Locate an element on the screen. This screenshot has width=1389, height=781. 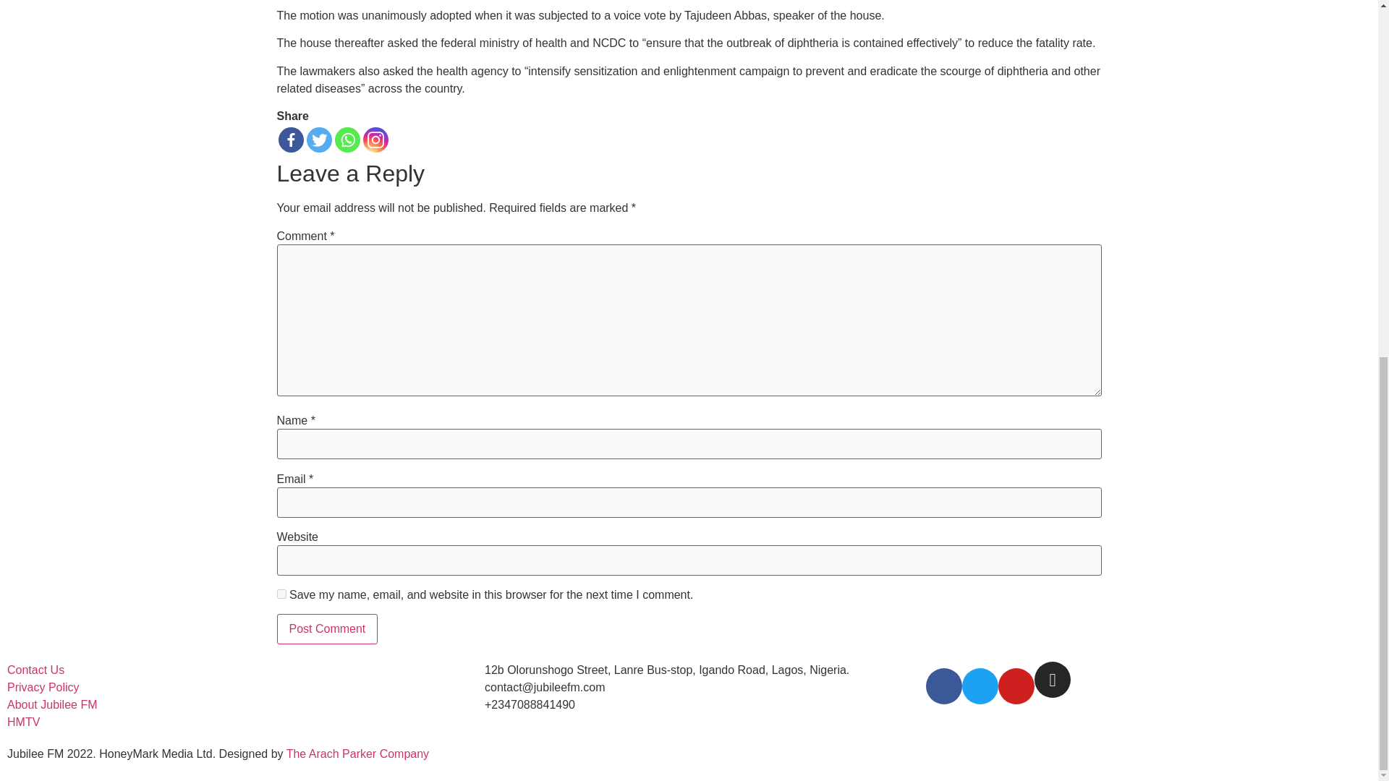
Facebook is located at coordinates (290, 140).